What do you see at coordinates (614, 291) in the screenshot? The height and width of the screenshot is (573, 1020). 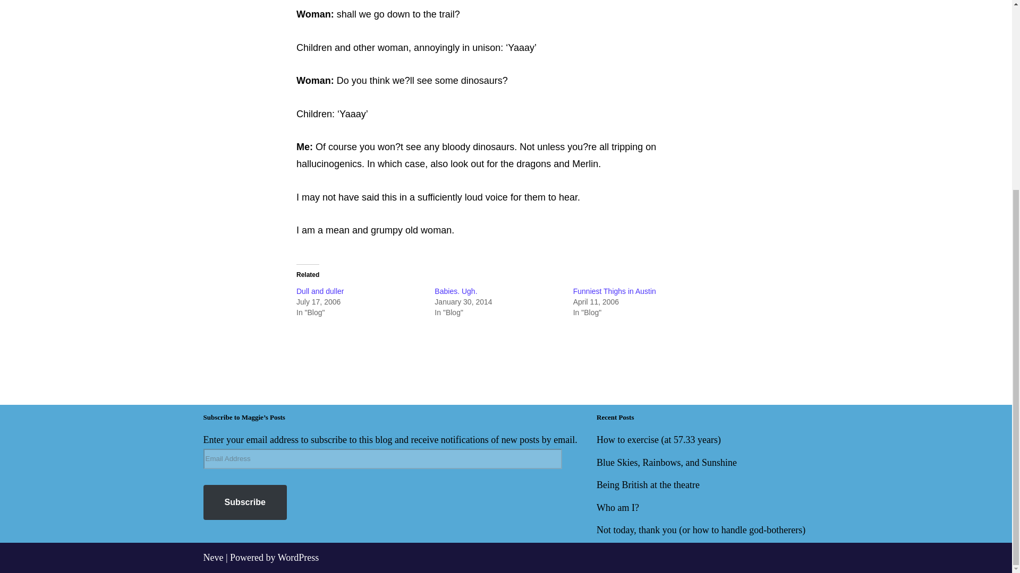 I see `Funniest Thighs in Austin` at bounding box center [614, 291].